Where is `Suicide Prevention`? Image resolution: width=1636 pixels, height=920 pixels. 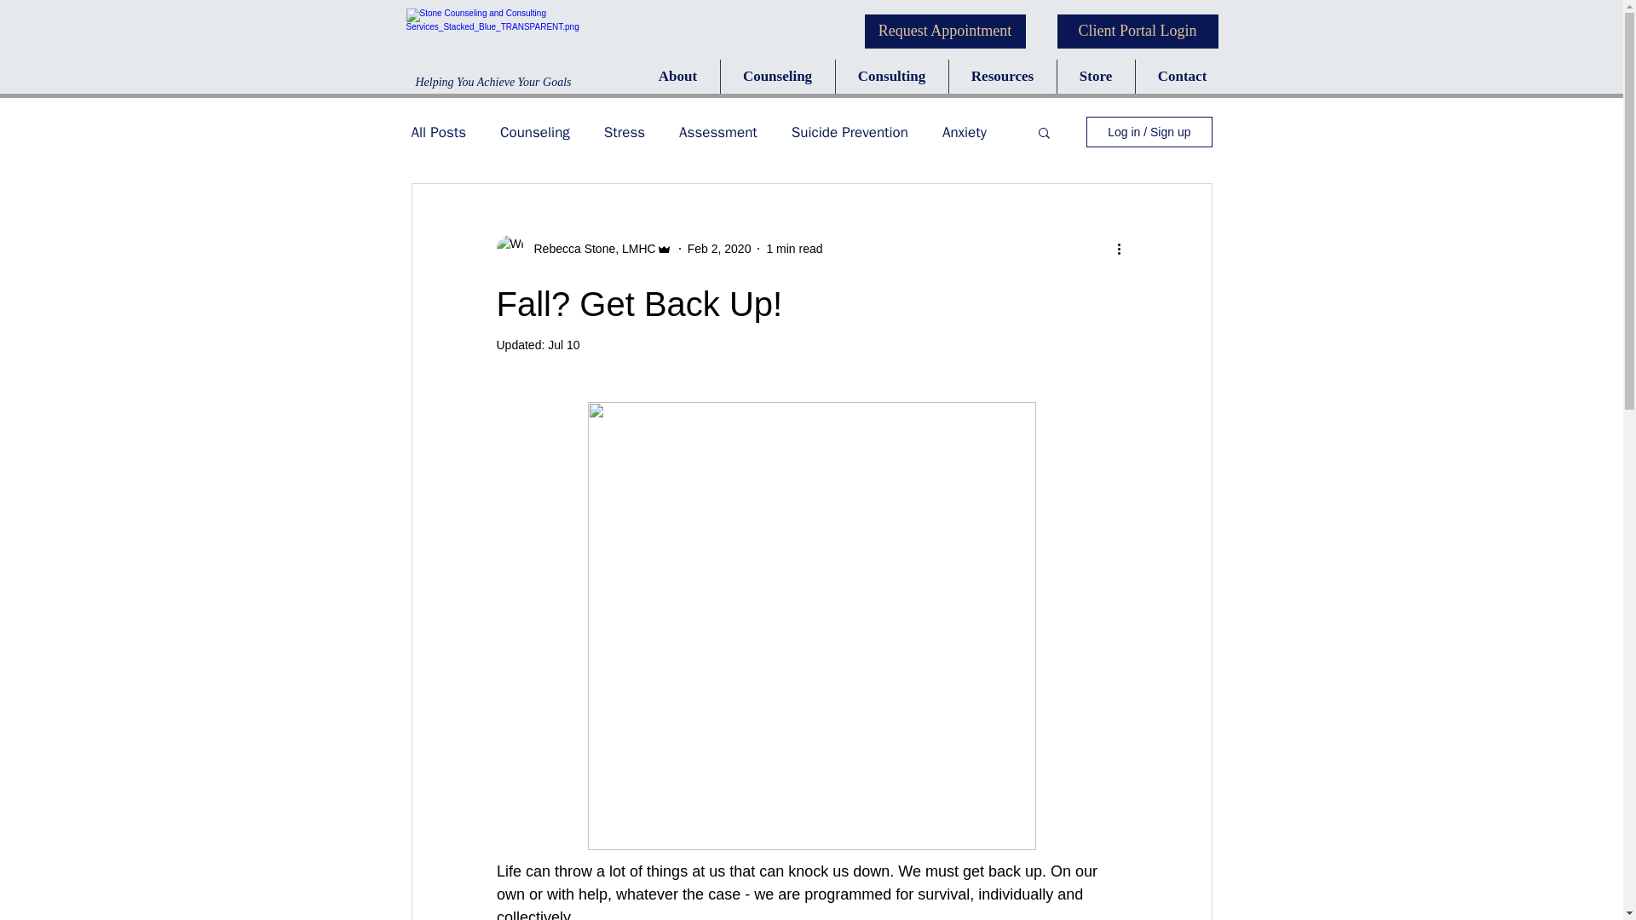 Suicide Prevention is located at coordinates (850, 132).